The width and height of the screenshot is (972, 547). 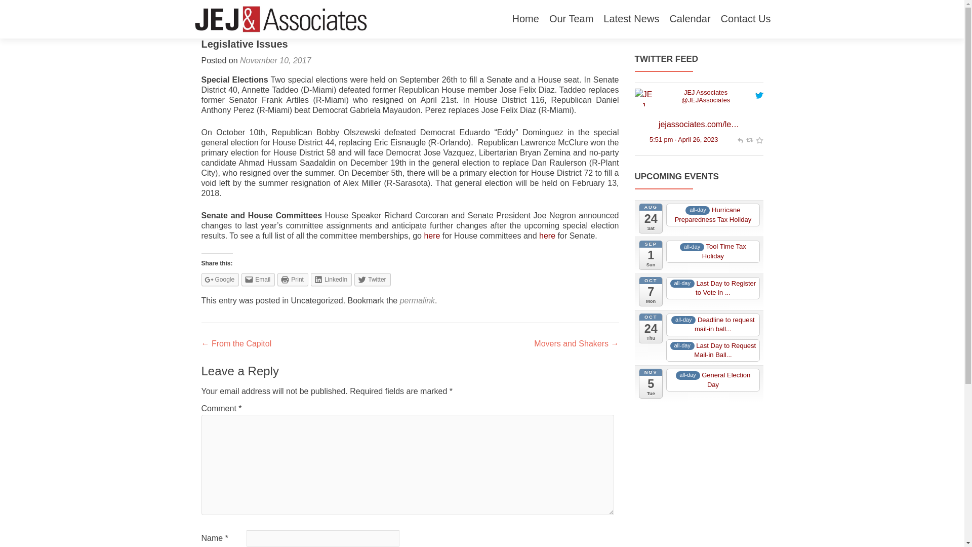 I want to click on Twitter, so click(x=373, y=279).